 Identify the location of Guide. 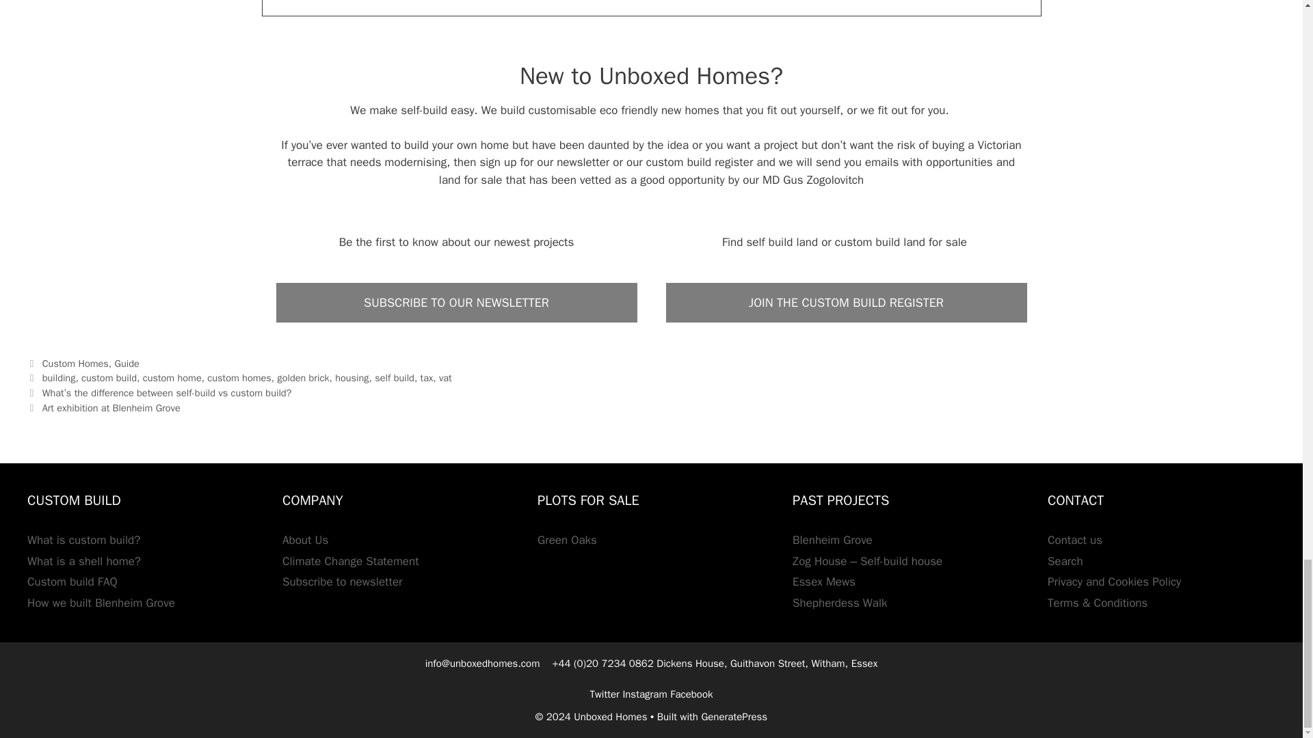
(127, 364).